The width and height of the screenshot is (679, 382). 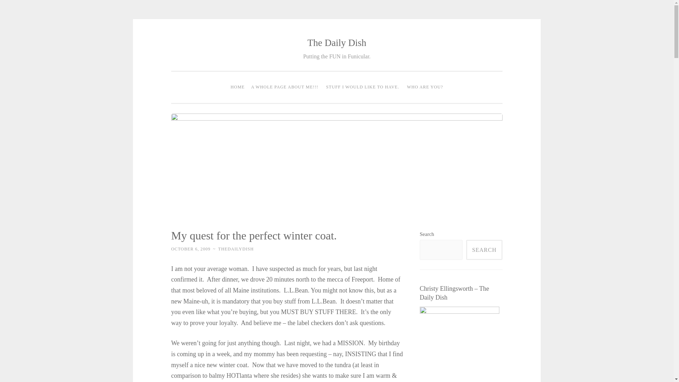 I want to click on HOME, so click(x=238, y=87).